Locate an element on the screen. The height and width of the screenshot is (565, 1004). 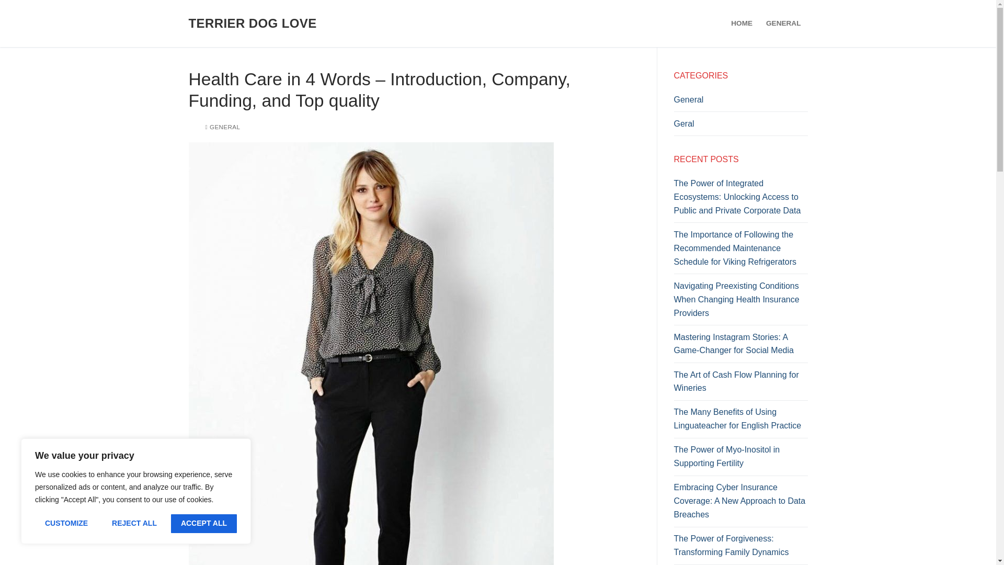
REJECT ALL is located at coordinates (134, 523).